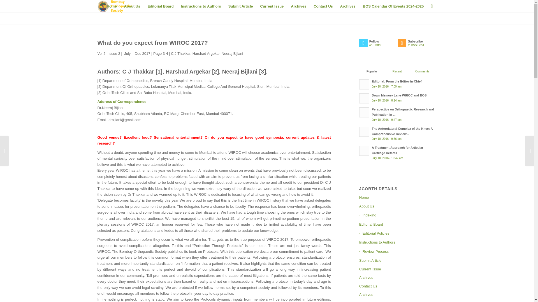 The width and height of the screenshot is (538, 302). Describe the element at coordinates (393, 6) in the screenshot. I see `Down Memory Lane-WIROC and BOS` at that location.